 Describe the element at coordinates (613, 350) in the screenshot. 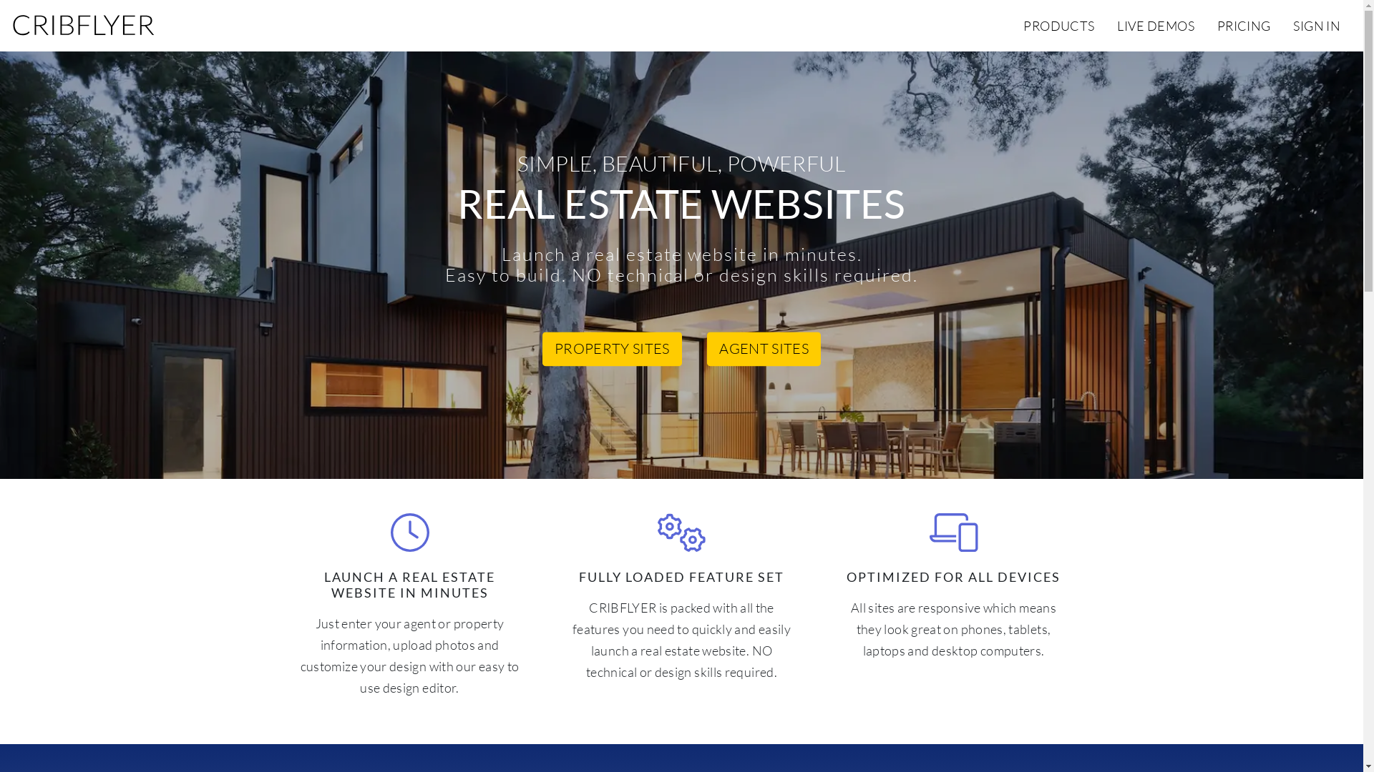

I see `PROPERTY SITES` at that location.